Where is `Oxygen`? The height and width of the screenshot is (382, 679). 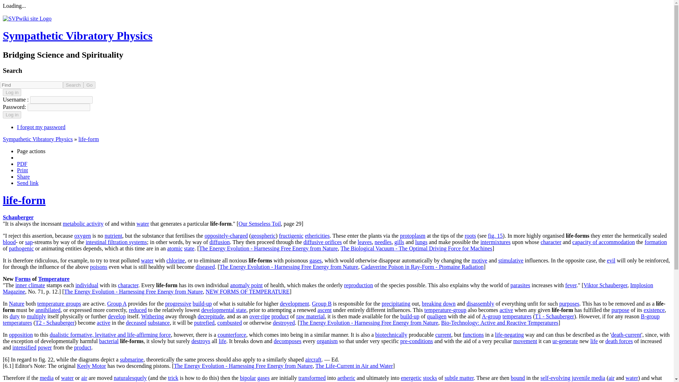 Oxygen is located at coordinates (82, 236).